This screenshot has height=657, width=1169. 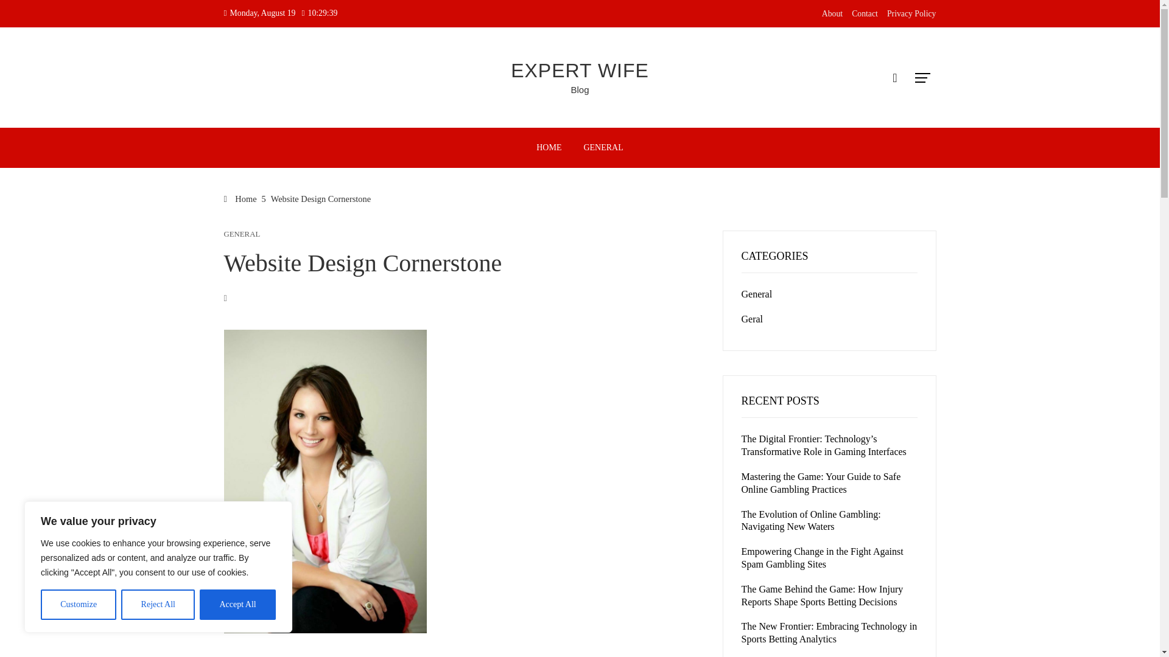 I want to click on Contact, so click(x=865, y=13).